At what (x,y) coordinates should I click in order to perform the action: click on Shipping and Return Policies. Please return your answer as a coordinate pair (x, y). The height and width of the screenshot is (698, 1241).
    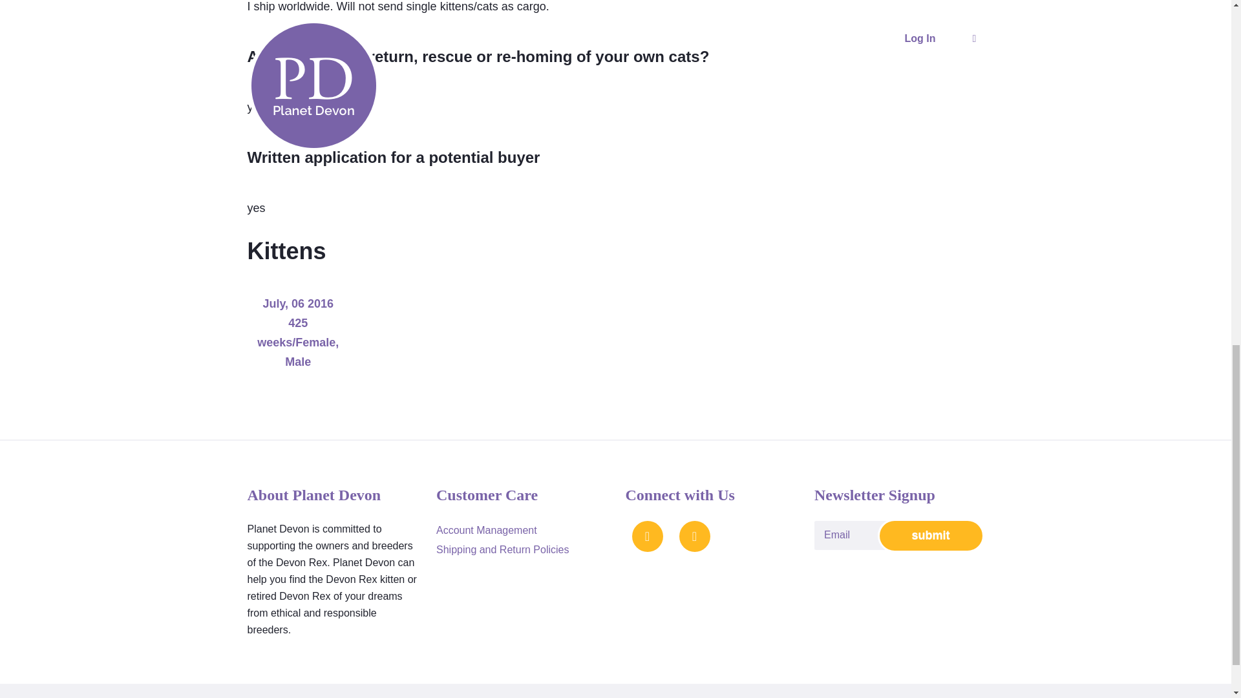
    Looking at the image, I should click on (502, 549).